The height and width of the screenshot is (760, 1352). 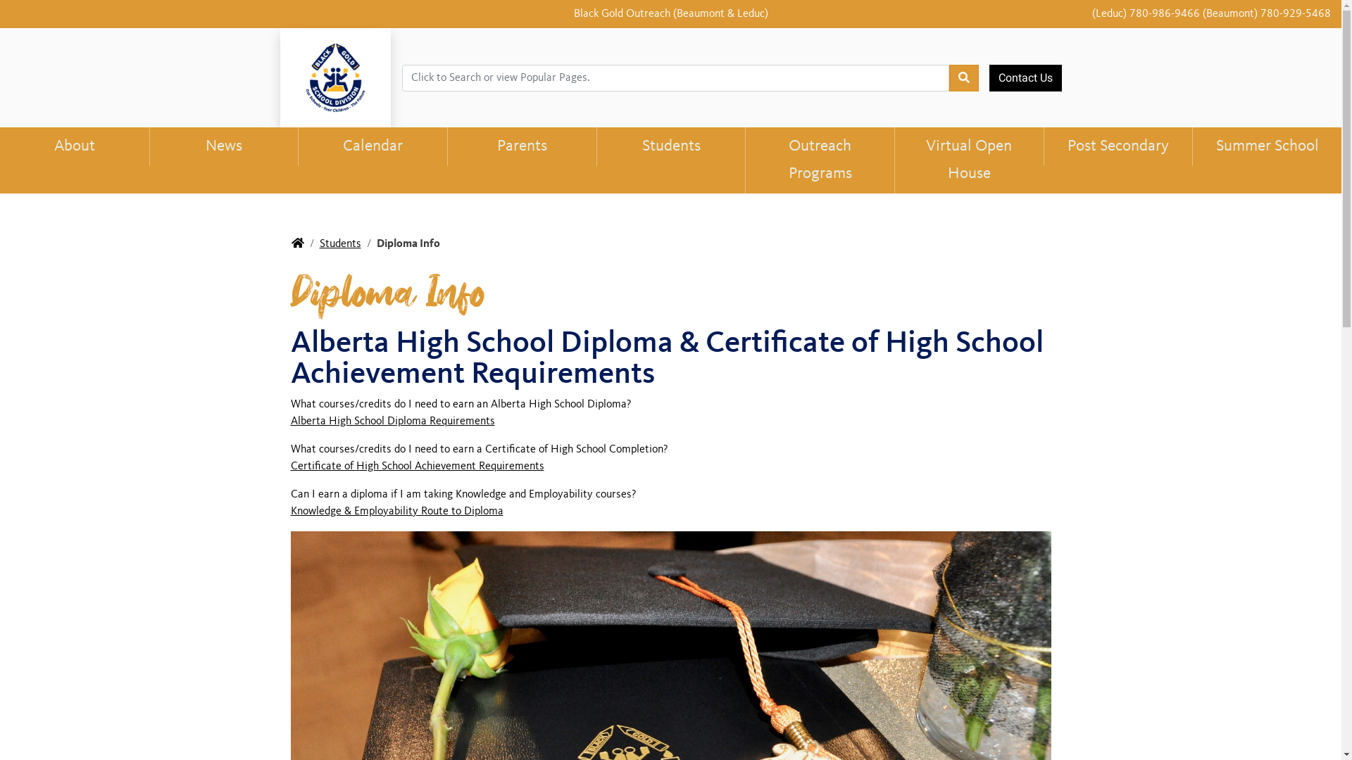 What do you see at coordinates (224, 146) in the screenshot?
I see `News` at bounding box center [224, 146].